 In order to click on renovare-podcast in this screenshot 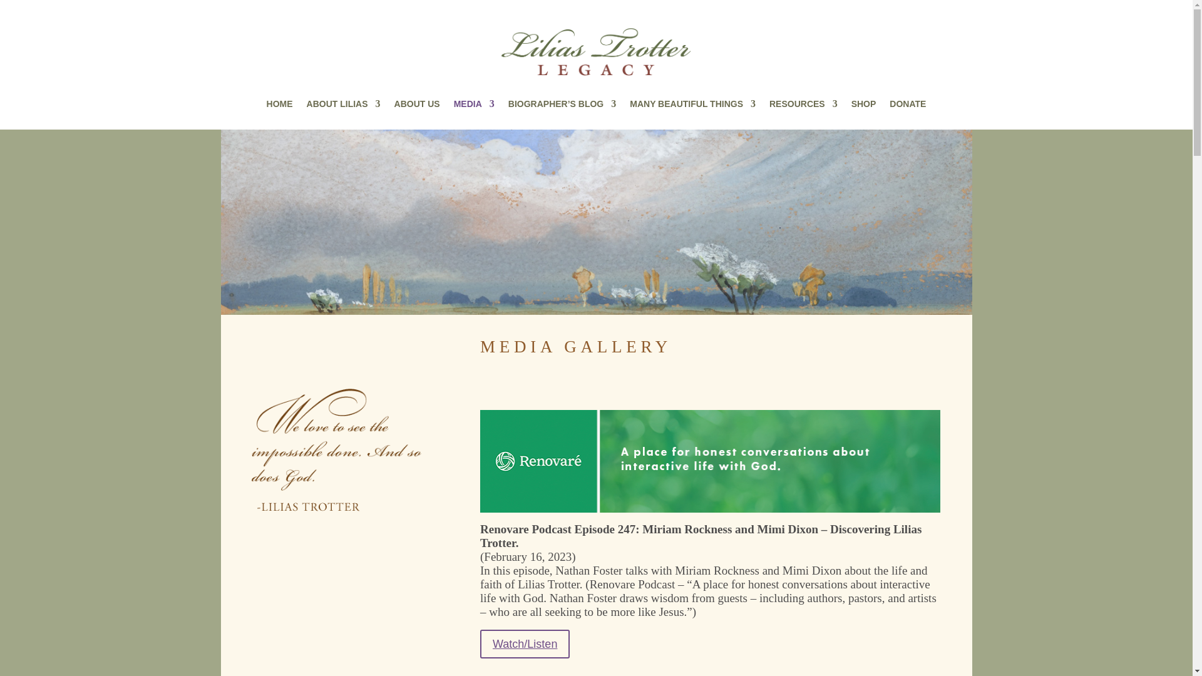, I will do `click(710, 461)`.